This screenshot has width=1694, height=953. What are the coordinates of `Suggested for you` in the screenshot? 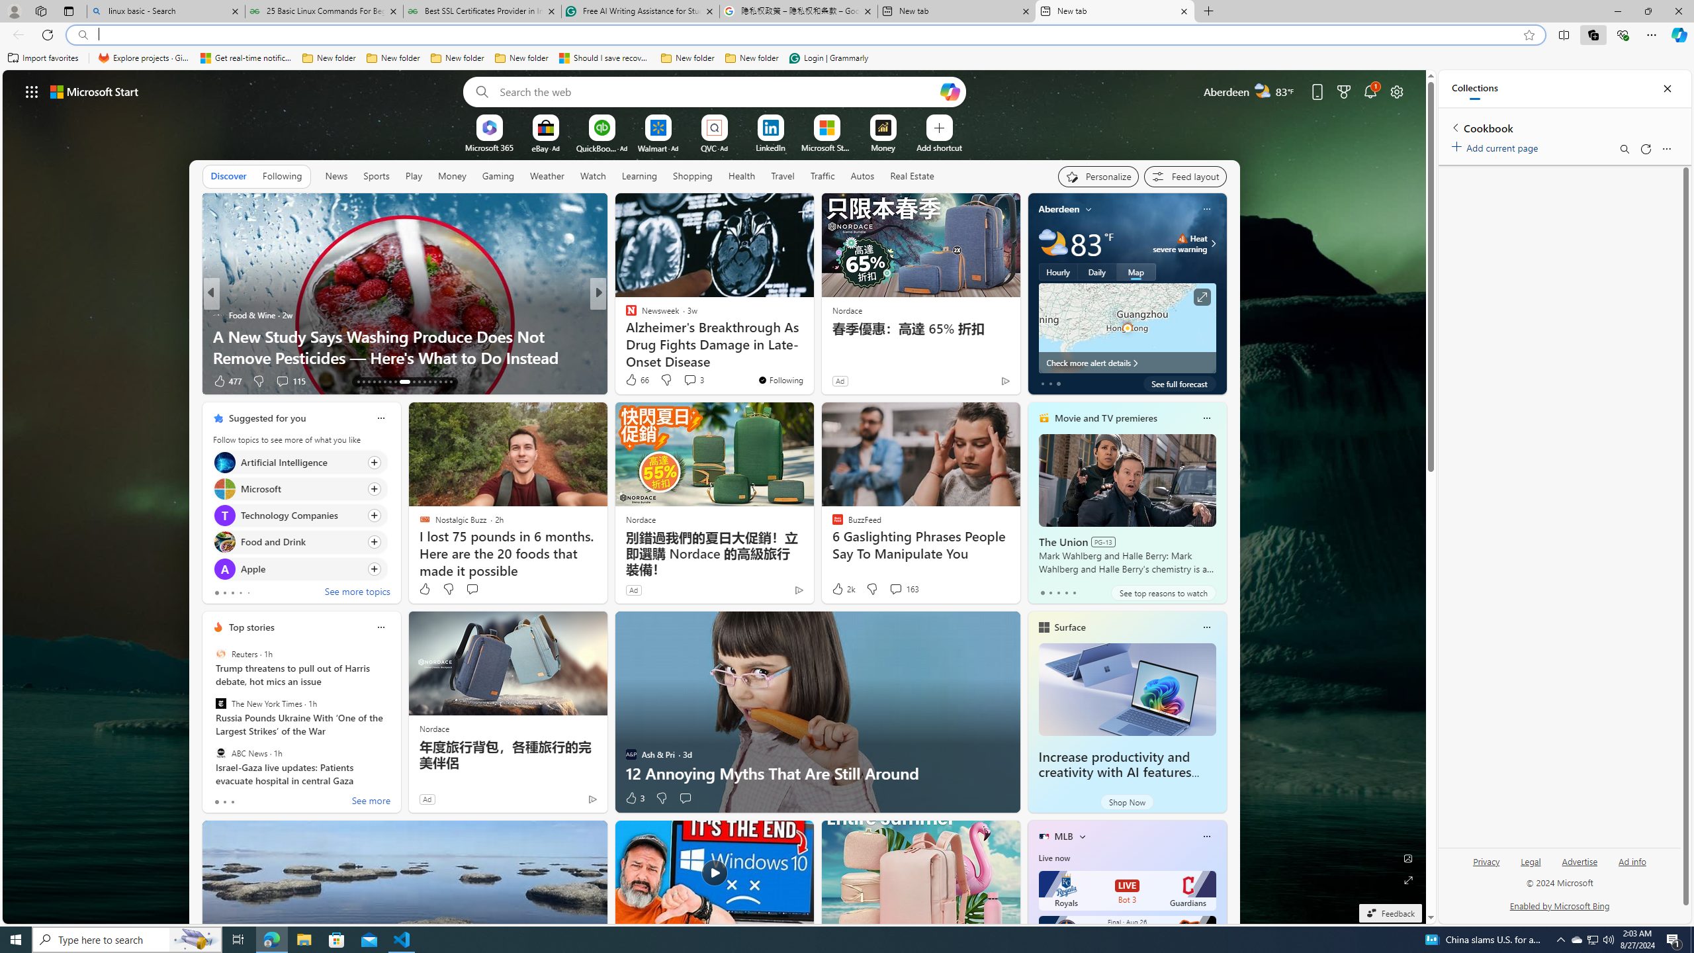 It's located at (267, 418).